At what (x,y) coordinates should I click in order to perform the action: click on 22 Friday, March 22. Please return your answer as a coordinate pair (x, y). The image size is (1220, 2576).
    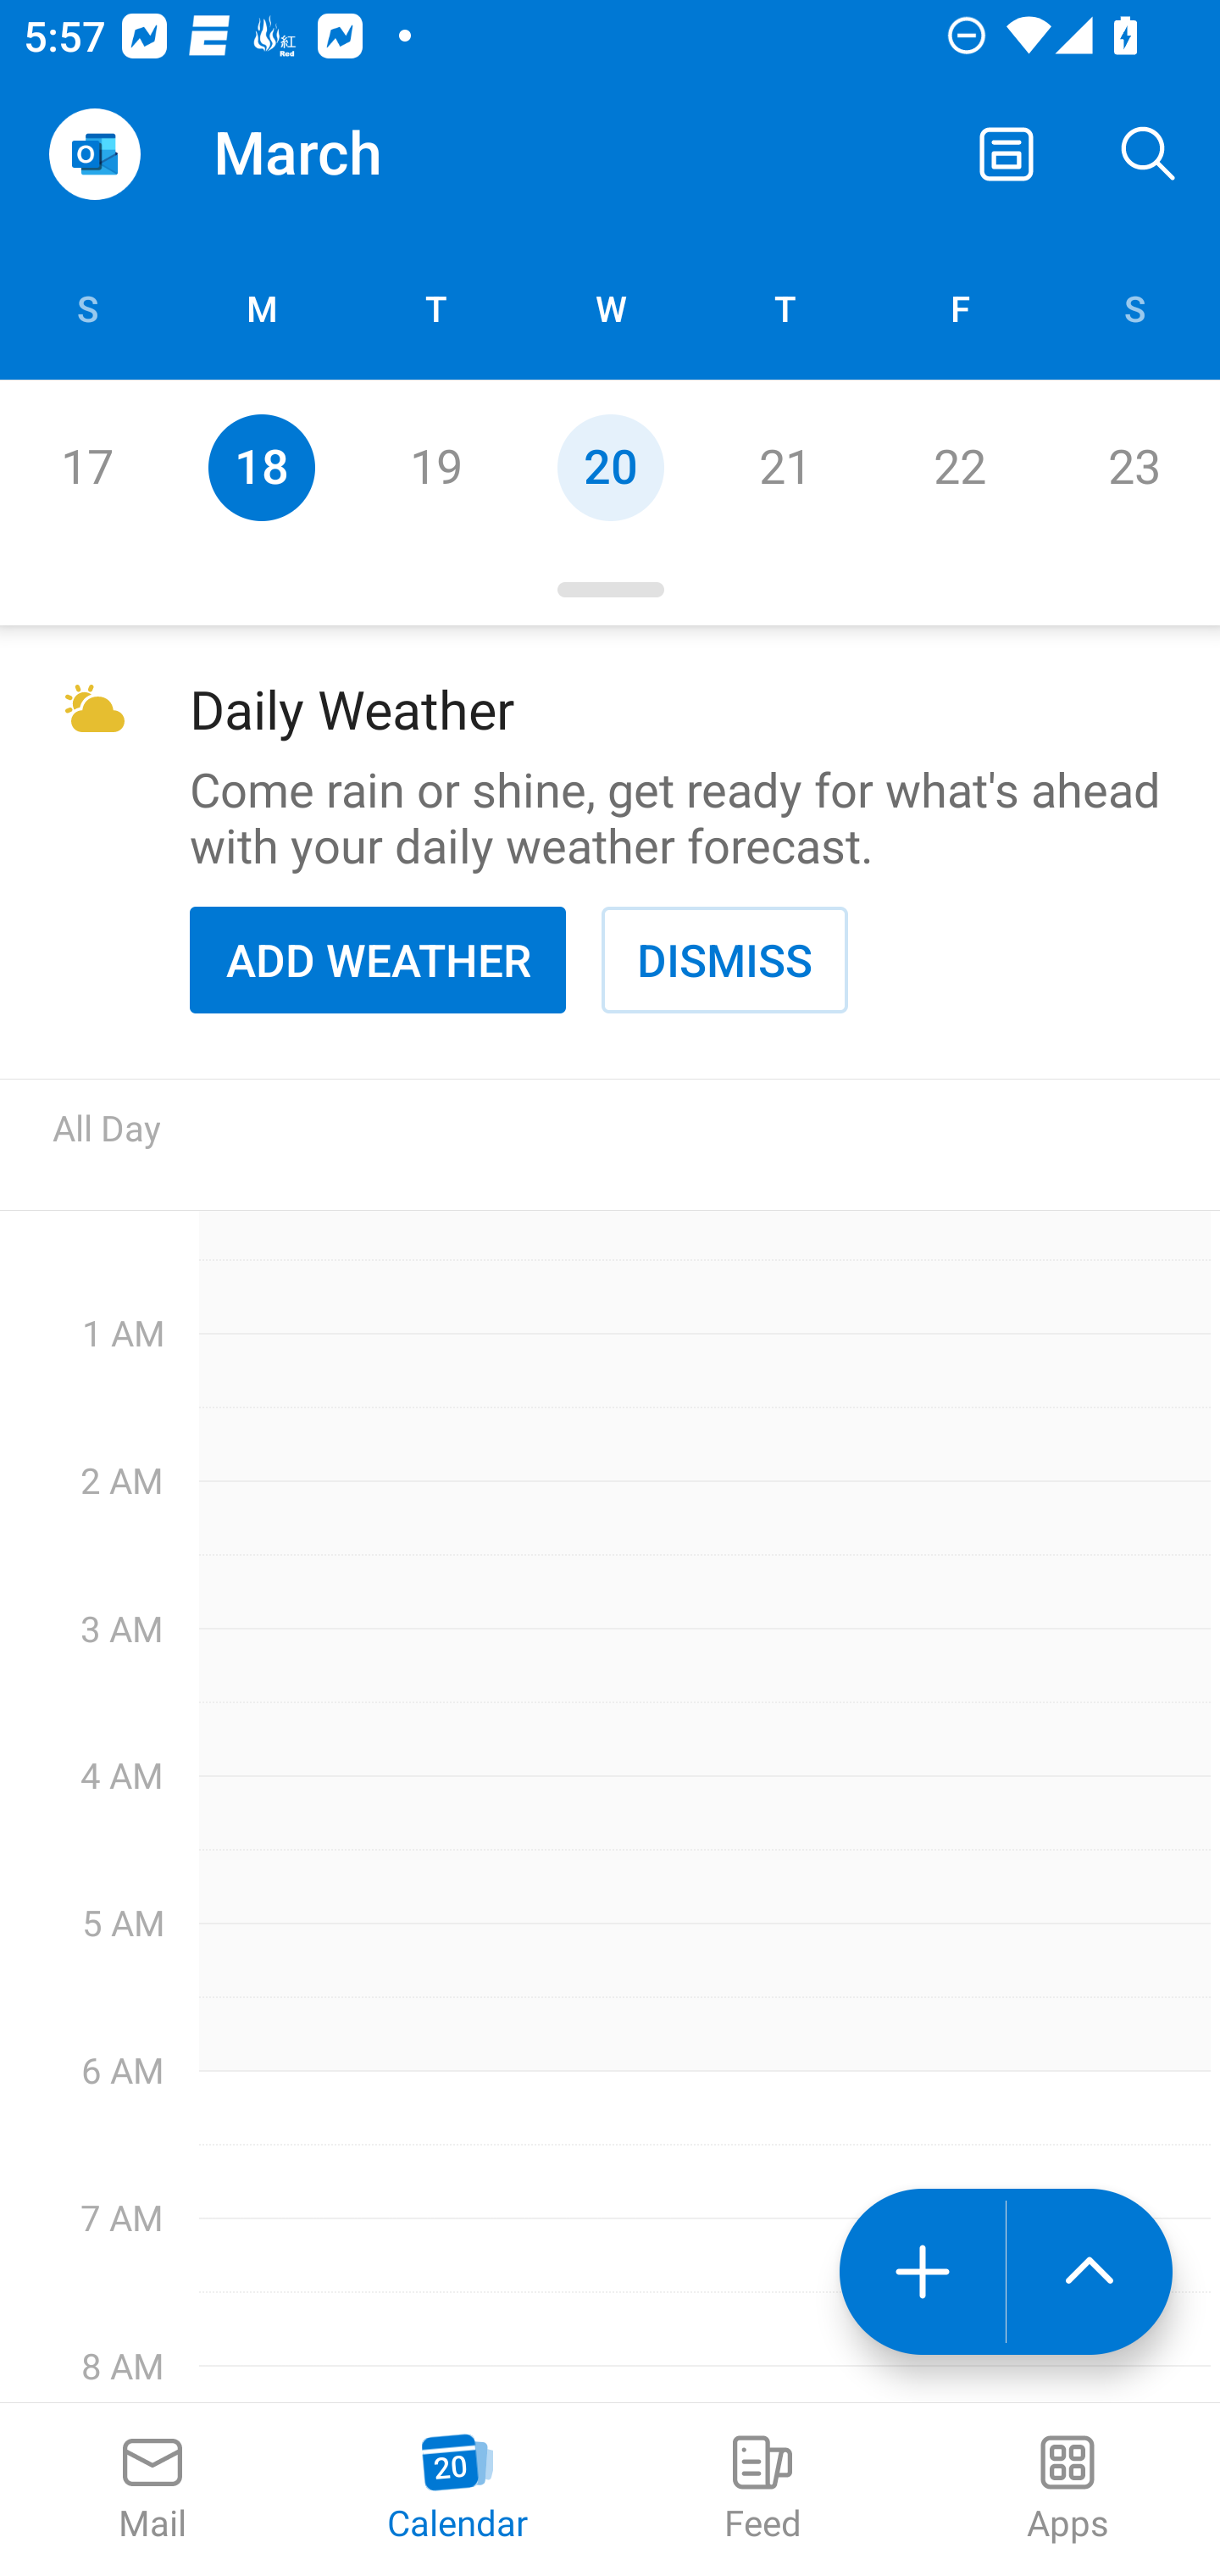
    Looking at the image, I should click on (959, 467).